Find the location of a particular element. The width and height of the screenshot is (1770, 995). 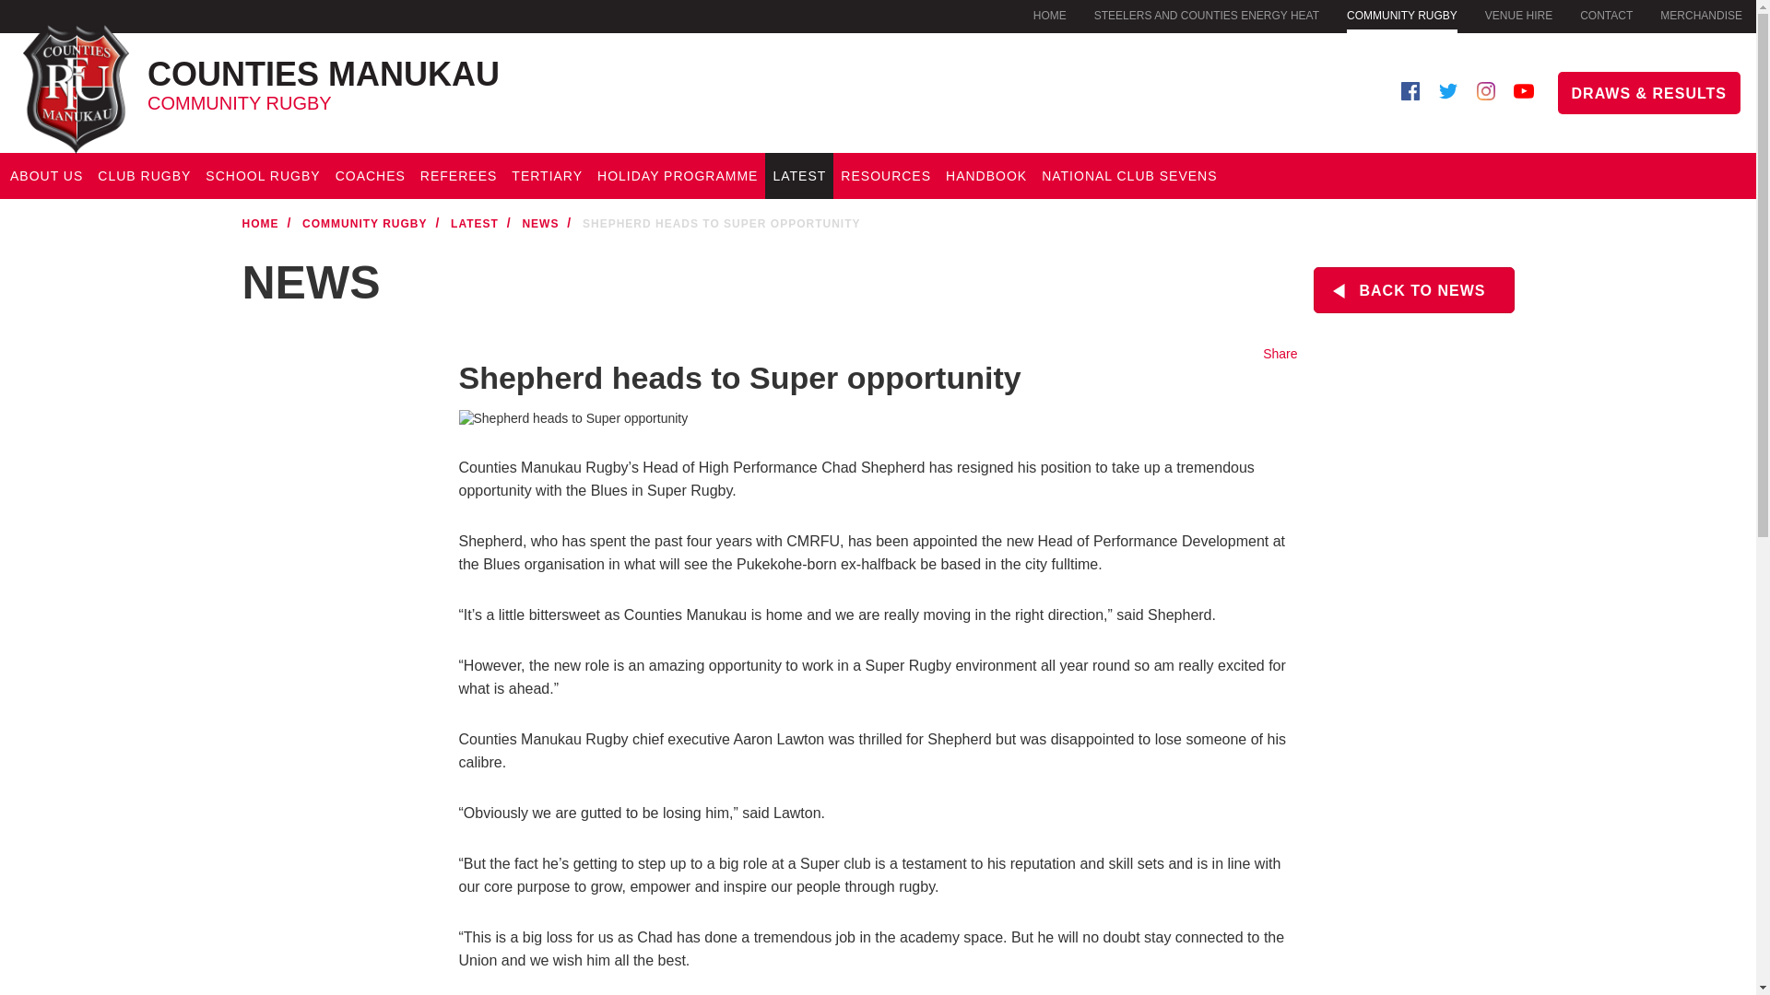

CLUB RUGBY is located at coordinates (144, 176).